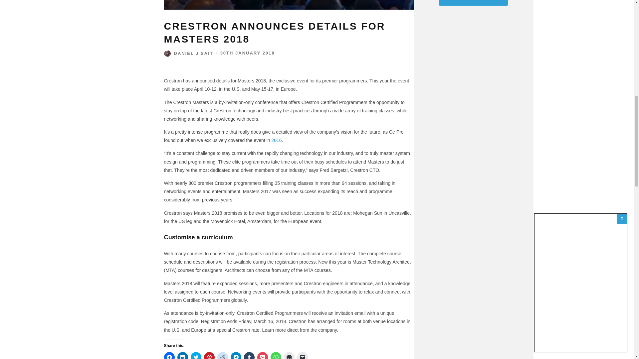  What do you see at coordinates (169, 356) in the screenshot?
I see `Click to share on Facebook` at bounding box center [169, 356].